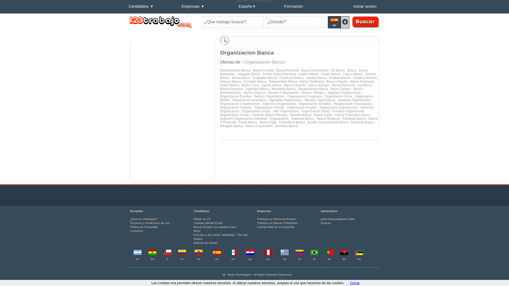 The image size is (509, 286). Describe the element at coordinates (233, 254) in the screenshot. I see `ofertas trabajo mexico` at that location.